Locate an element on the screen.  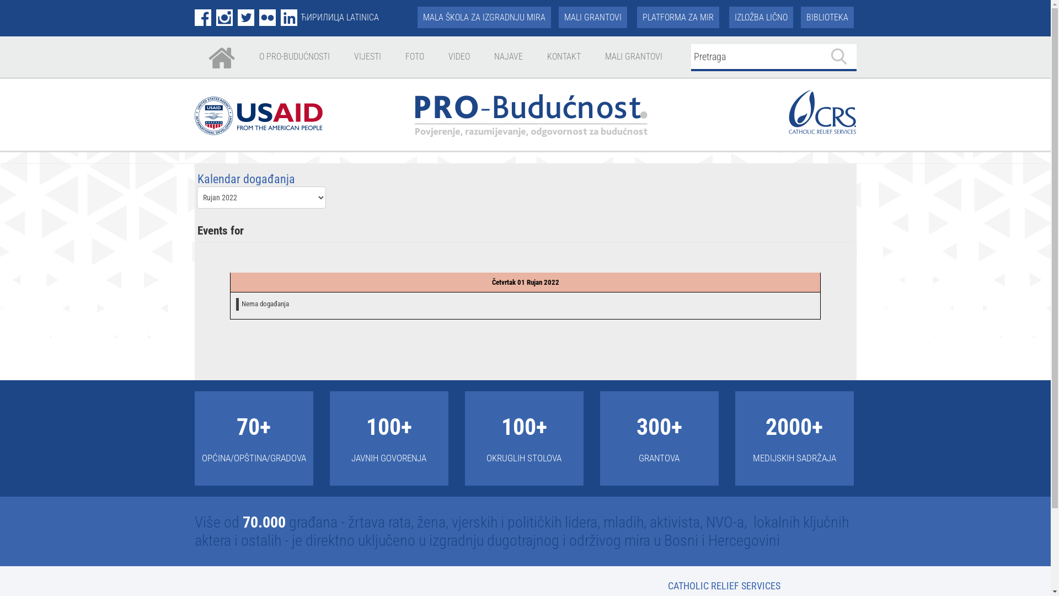
LATINICA is located at coordinates (363, 18).